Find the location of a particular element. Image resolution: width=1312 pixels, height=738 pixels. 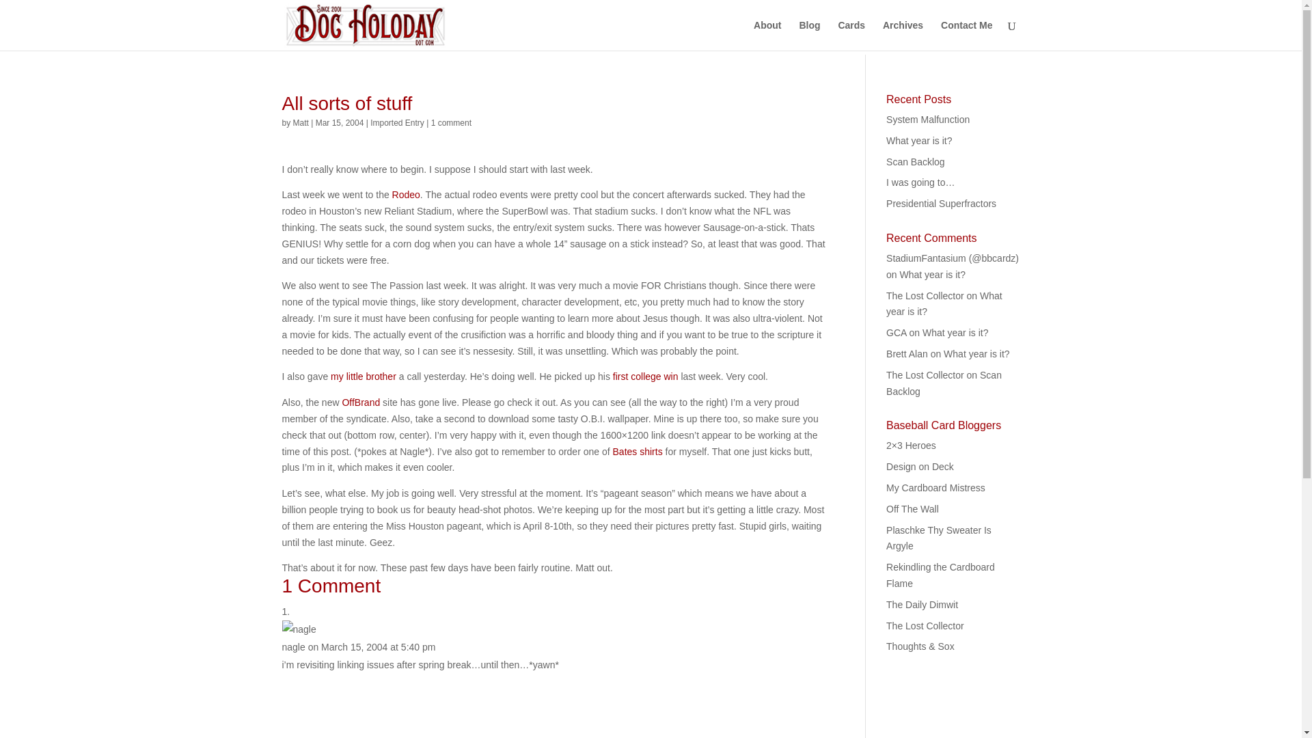

What year is it? is located at coordinates (919, 140).